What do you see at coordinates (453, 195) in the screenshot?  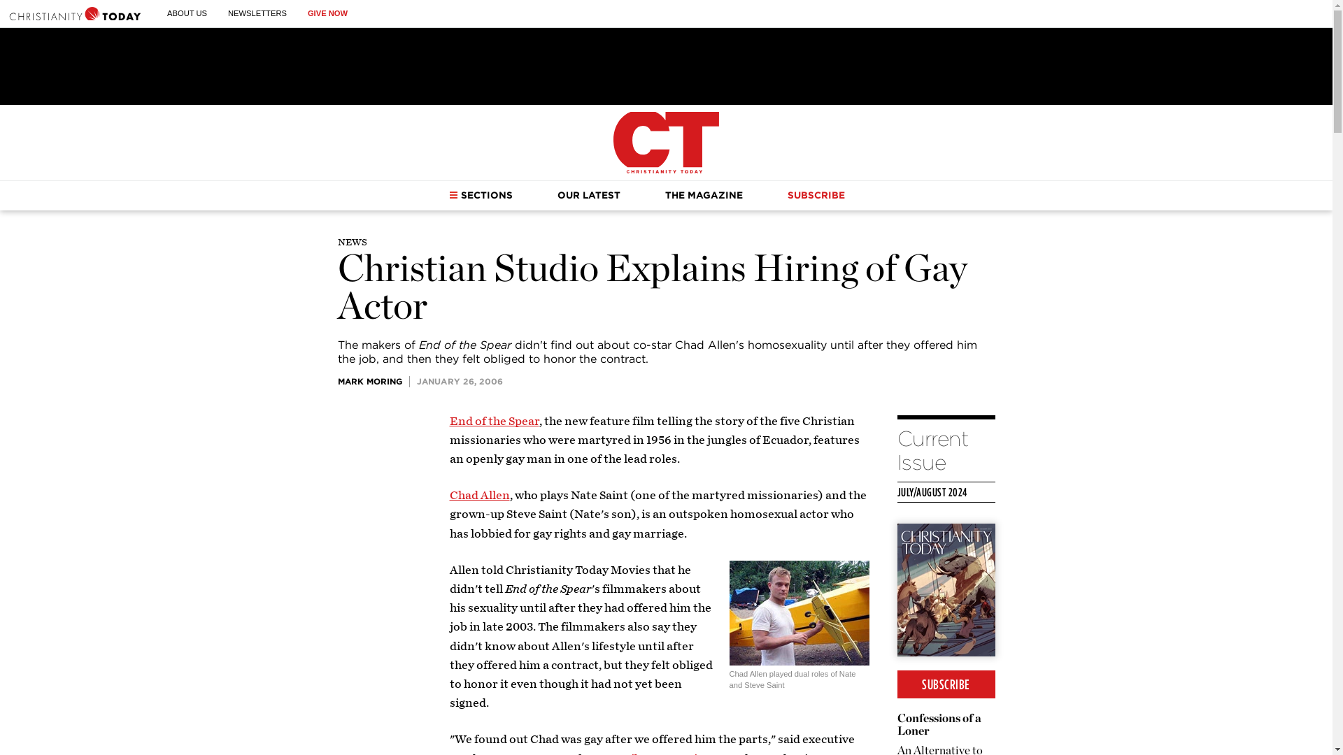 I see `Sections Dropdown` at bounding box center [453, 195].